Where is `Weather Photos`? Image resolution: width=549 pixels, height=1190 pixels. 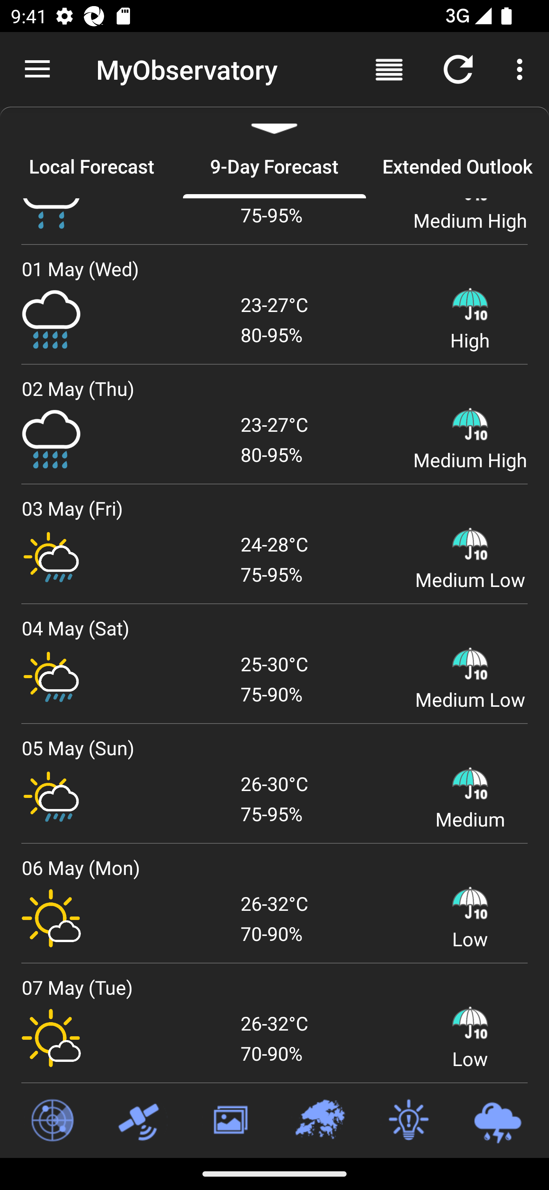 Weather Photos is located at coordinates (230, 1121).